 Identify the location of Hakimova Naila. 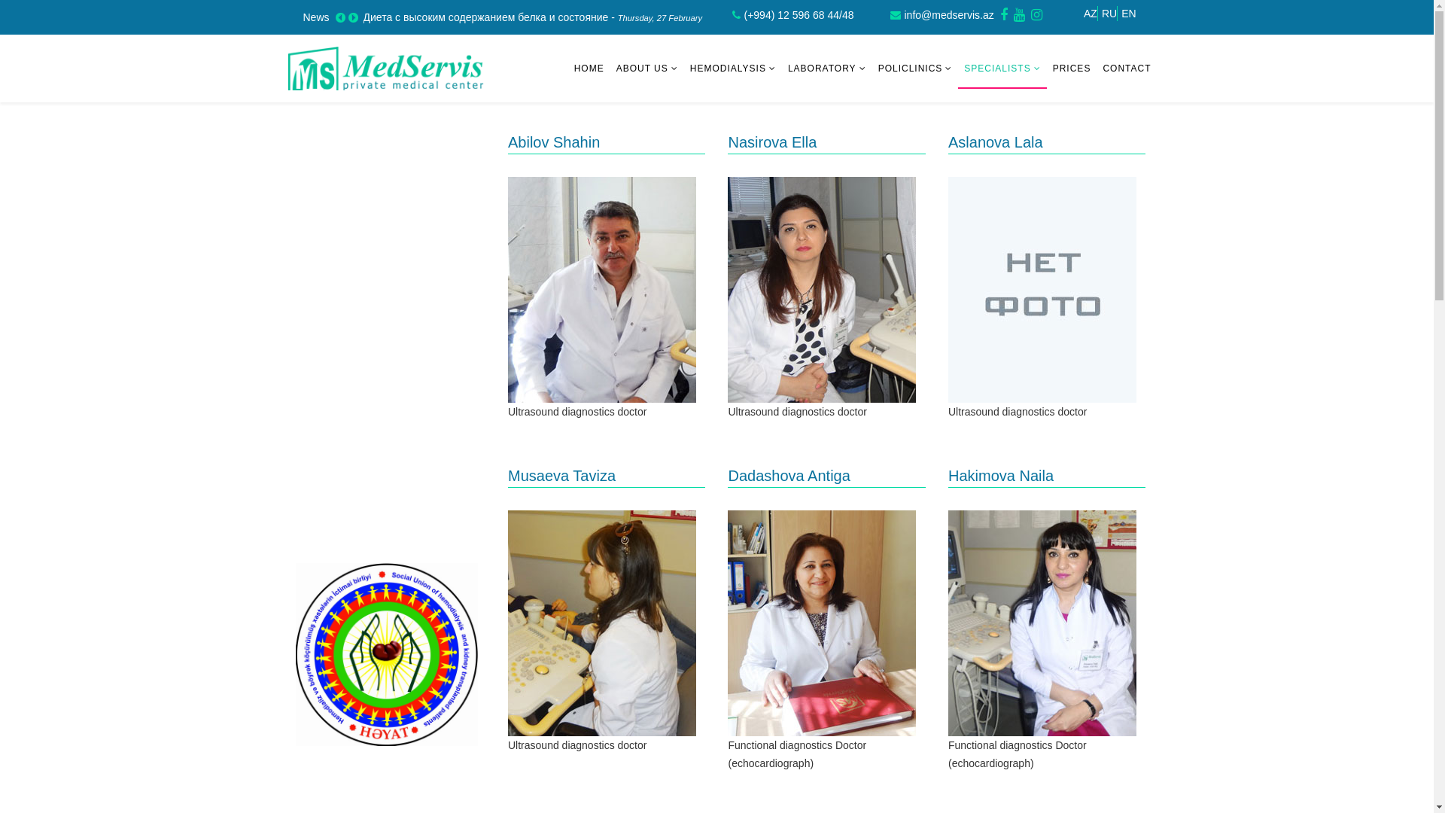
(1047, 476).